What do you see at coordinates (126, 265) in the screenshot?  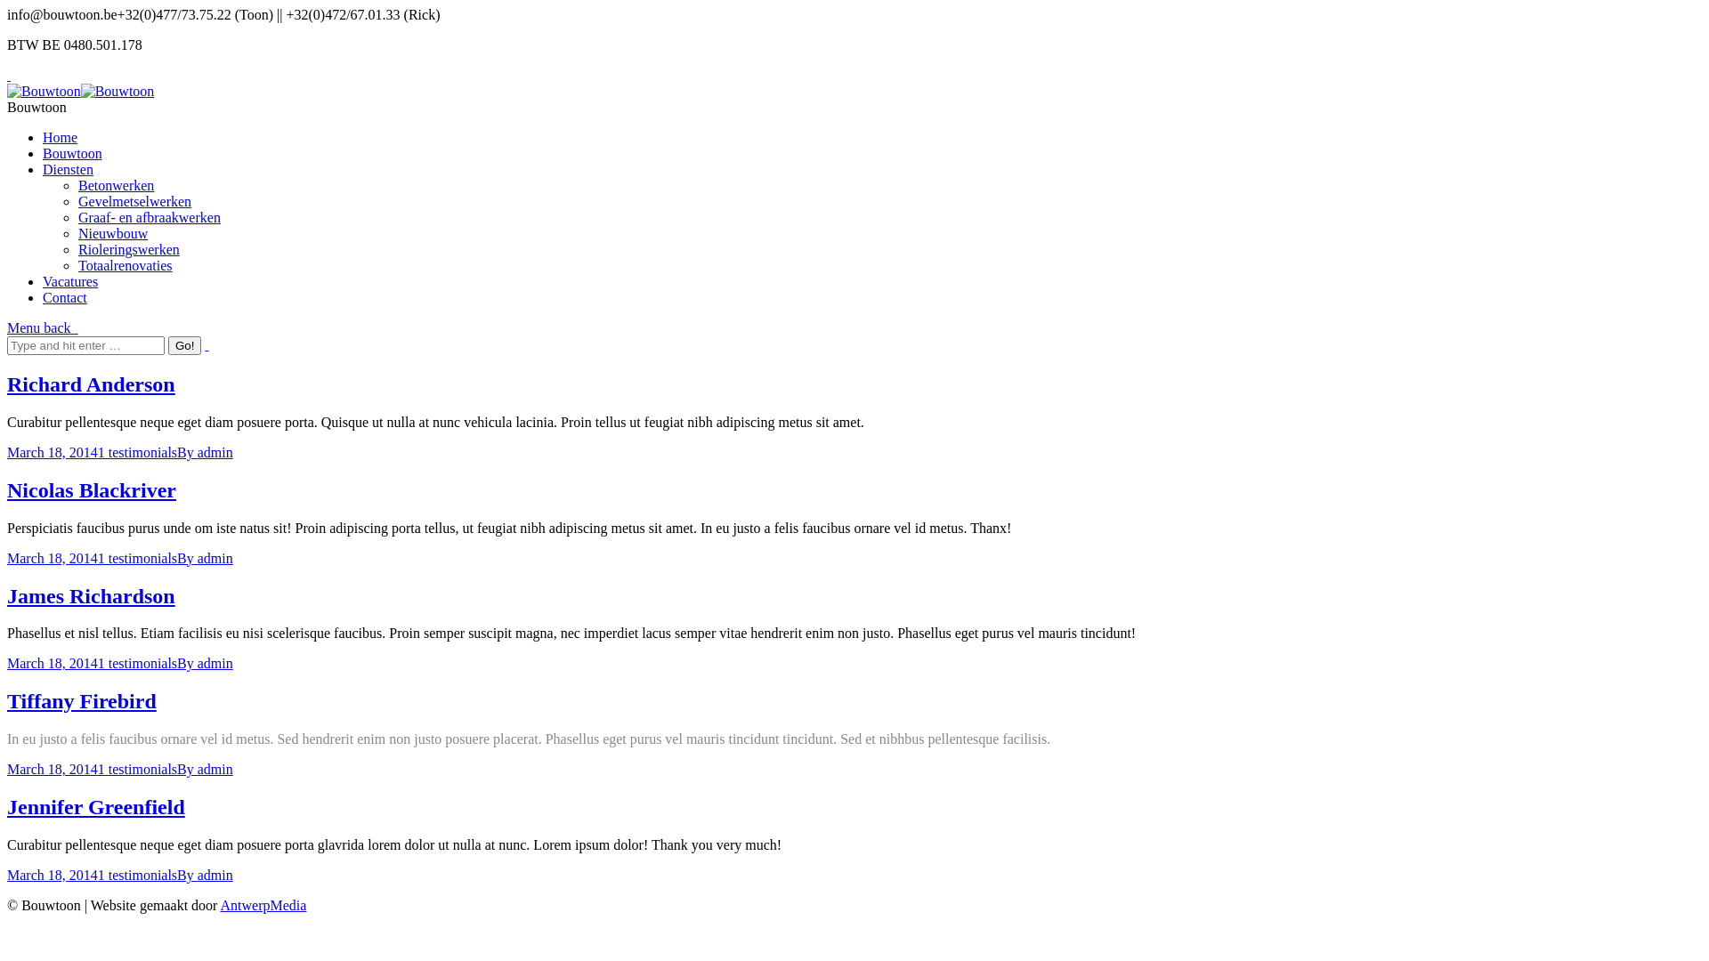 I see `Totaalrenovaties` at bounding box center [126, 265].